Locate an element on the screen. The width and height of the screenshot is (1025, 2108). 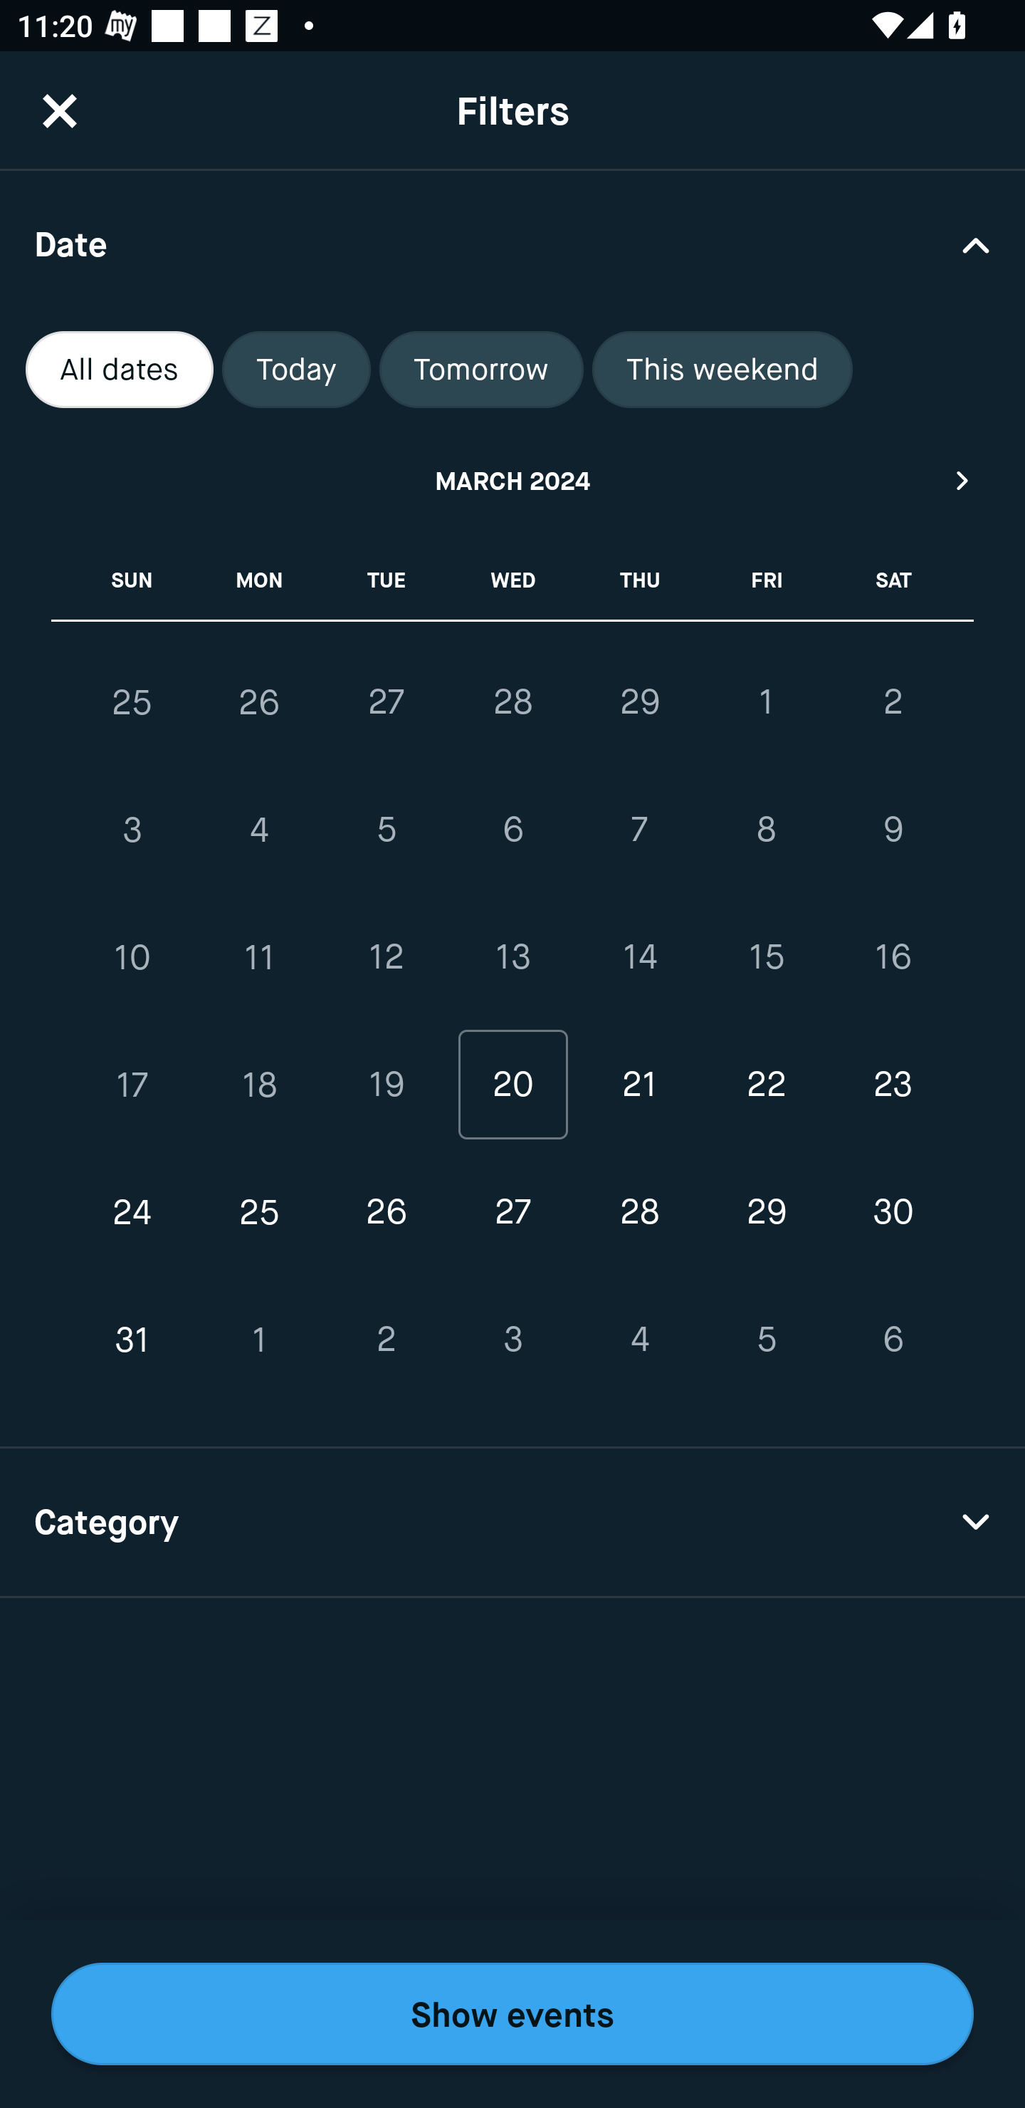
3 is located at coordinates (132, 830).